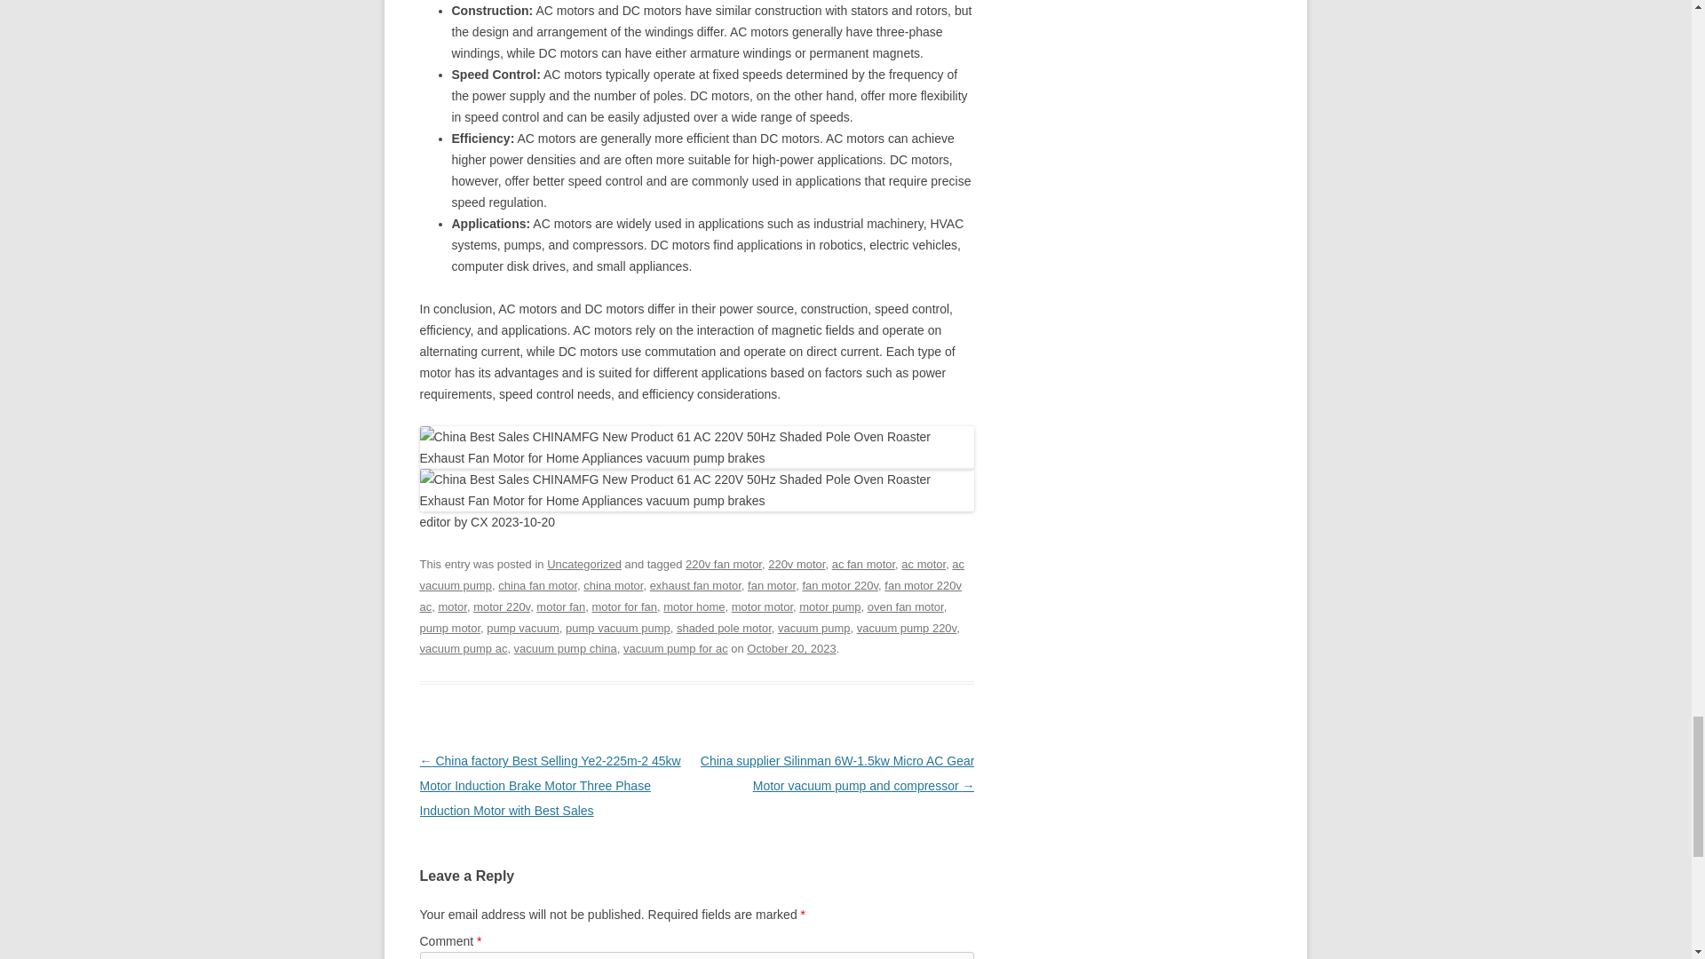  Describe the element at coordinates (772, 586) in the screenshot. I see `fan motor` at that location.